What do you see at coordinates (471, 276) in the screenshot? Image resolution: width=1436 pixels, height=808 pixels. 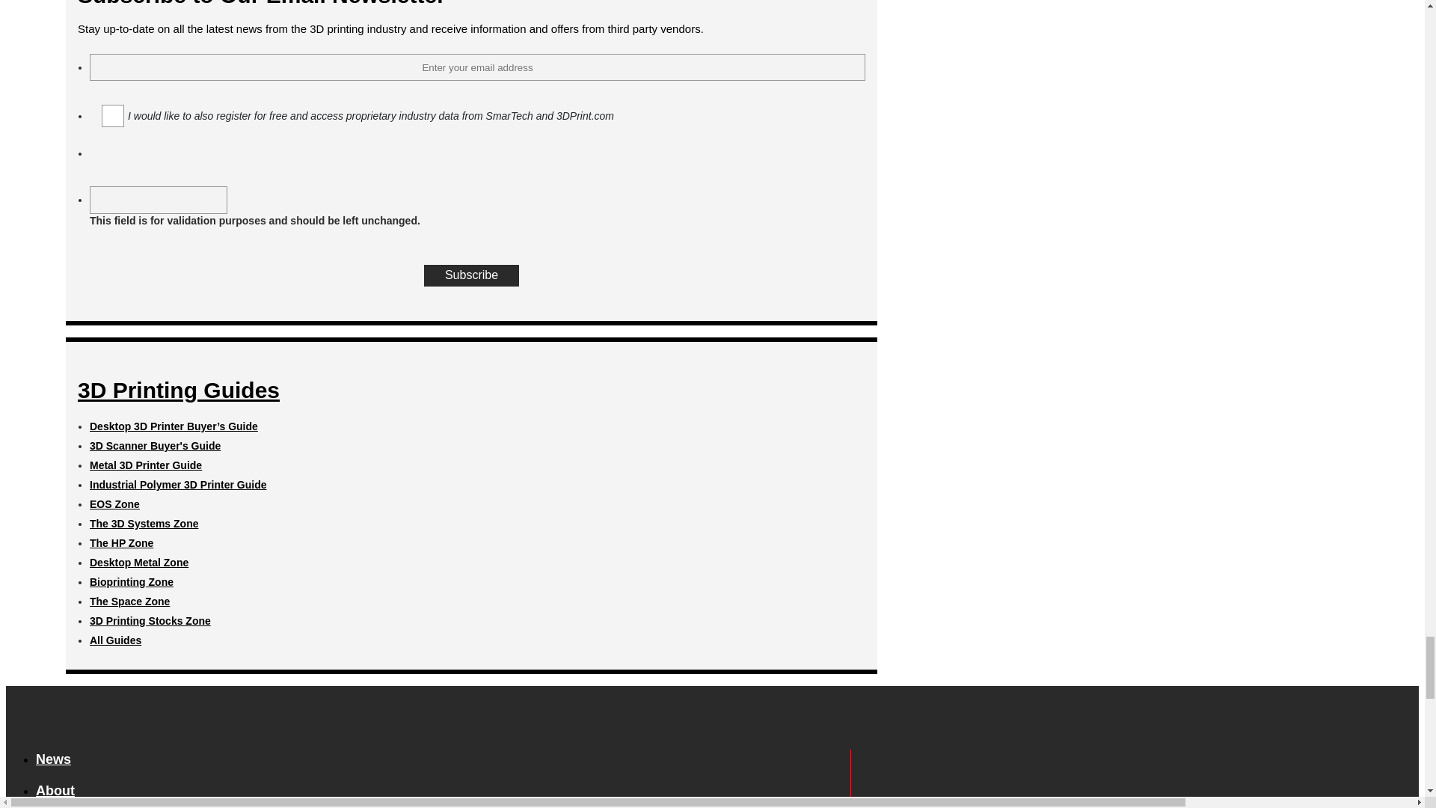 I see `Subscribe` at bounding box center [471, 276].